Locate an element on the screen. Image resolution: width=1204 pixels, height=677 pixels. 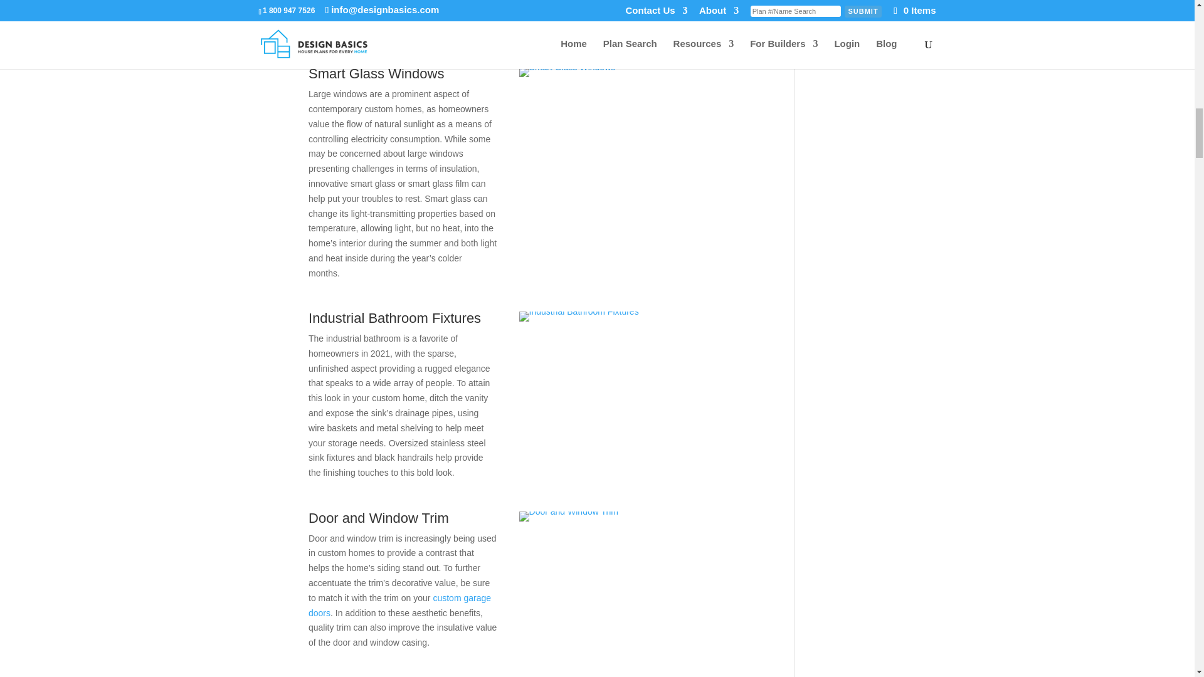
Industrial Bathroom Fixtures is located at coordinates (579, 316).